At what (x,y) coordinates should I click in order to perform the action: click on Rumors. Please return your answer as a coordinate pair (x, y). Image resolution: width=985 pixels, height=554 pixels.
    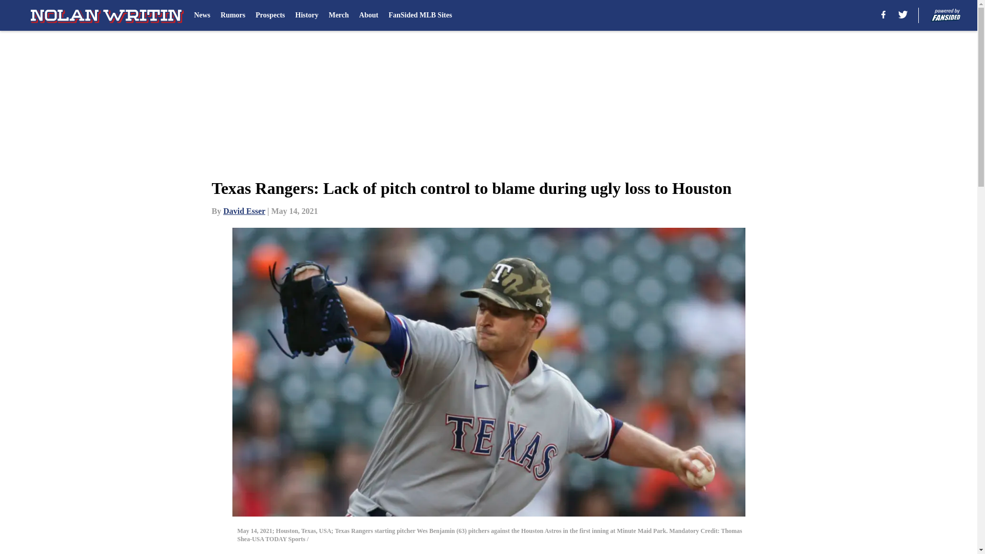
    Looking at the image, I should click on (233, 15).